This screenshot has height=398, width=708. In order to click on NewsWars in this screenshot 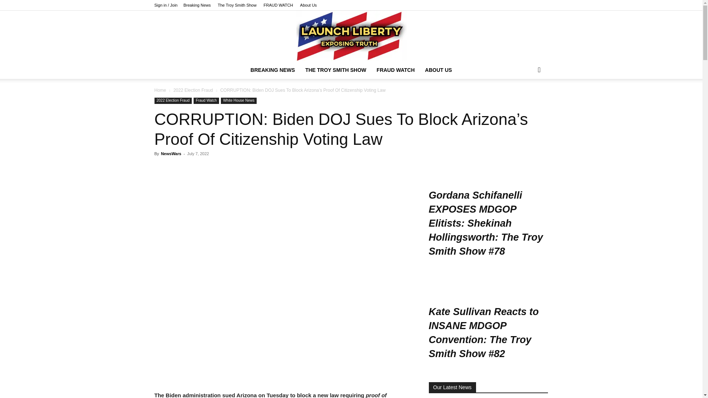, I will do `click(171, 154)`.